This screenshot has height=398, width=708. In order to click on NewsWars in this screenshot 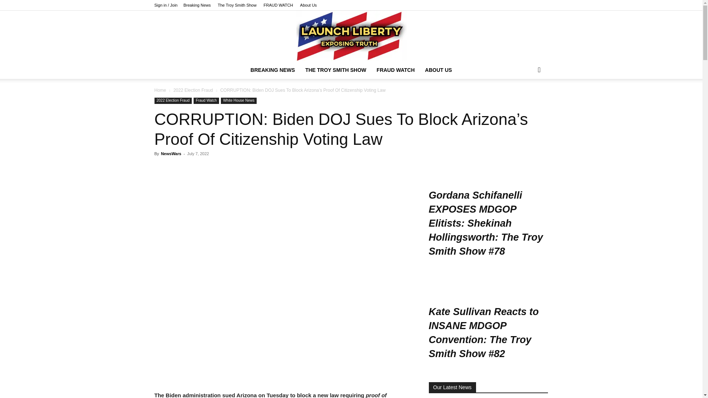, I will do `click(171, 154)`.